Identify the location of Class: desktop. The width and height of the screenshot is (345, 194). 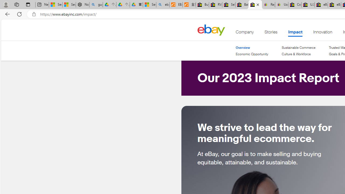
(211, 30).